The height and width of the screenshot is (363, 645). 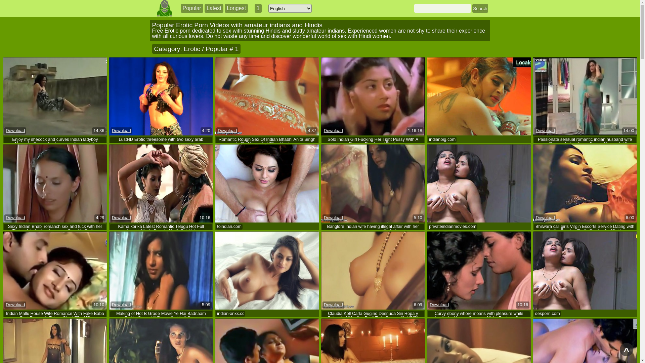 What do you see at coordinates (122, 305) in the screenshot?
I see `Download` at bounding box center [122, 305].